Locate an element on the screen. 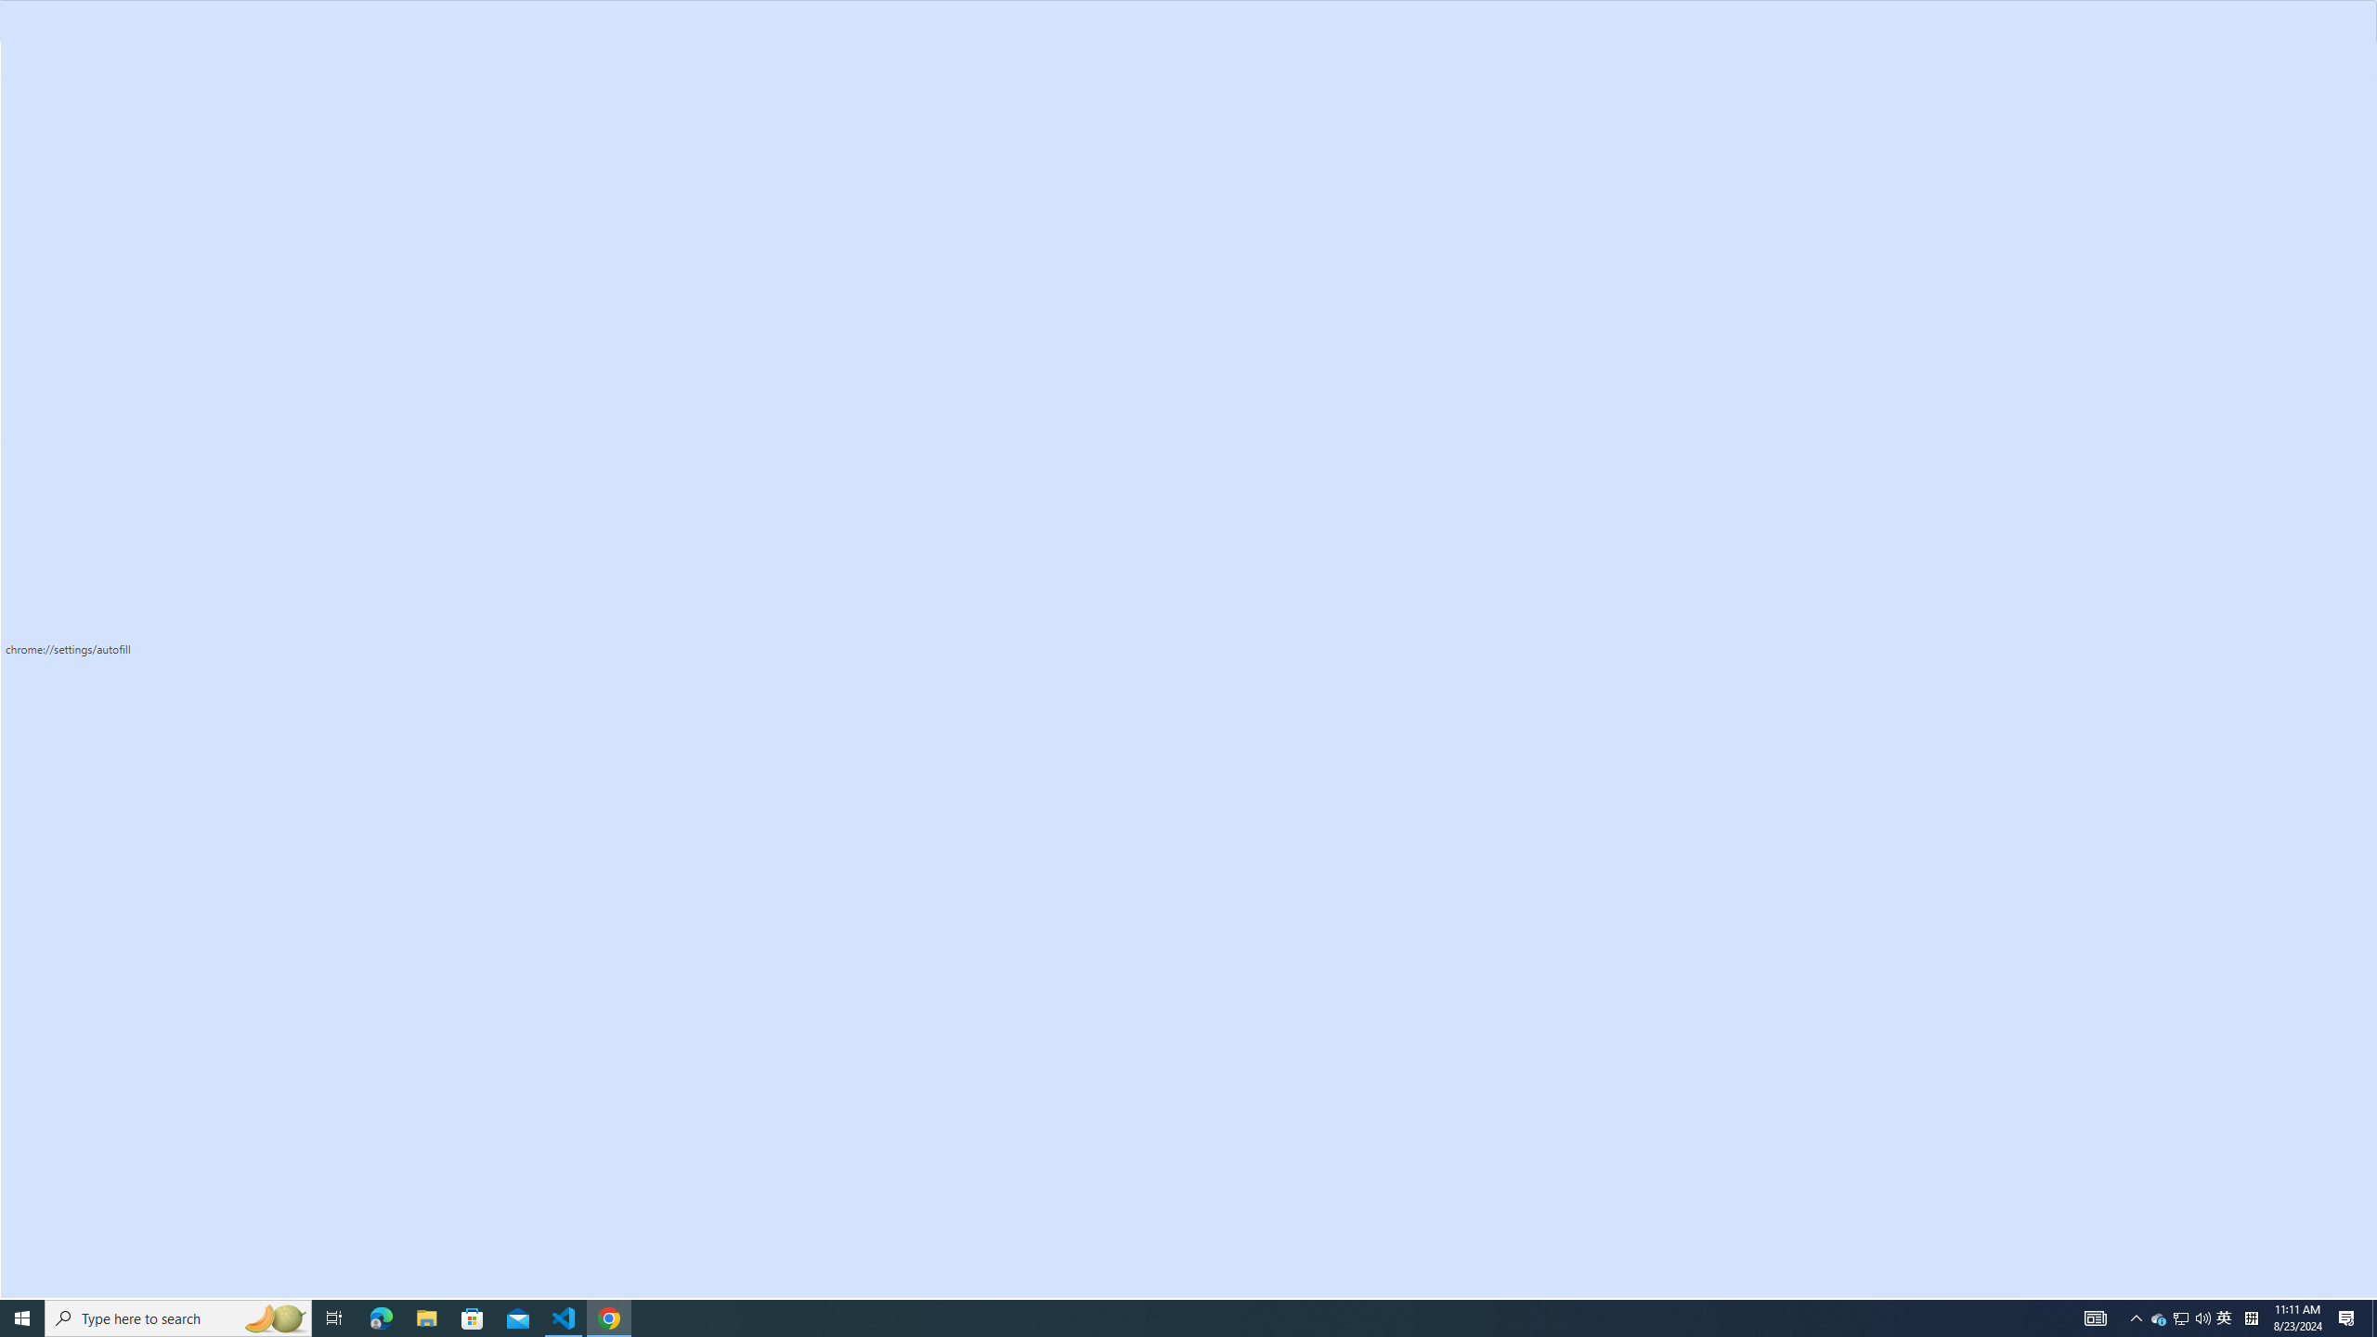 The image size is (2377, 1337). Reset settings is located at coordinates (115, 620).